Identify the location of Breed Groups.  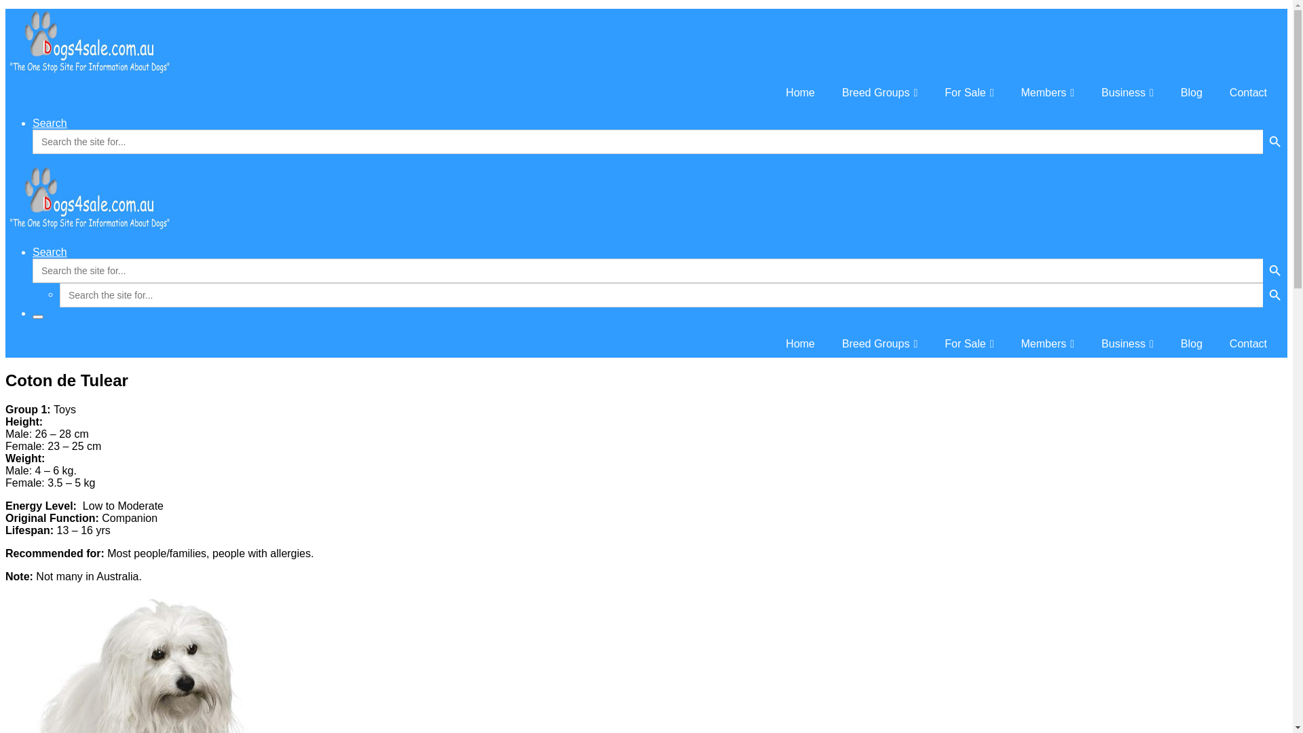
(880, 344).